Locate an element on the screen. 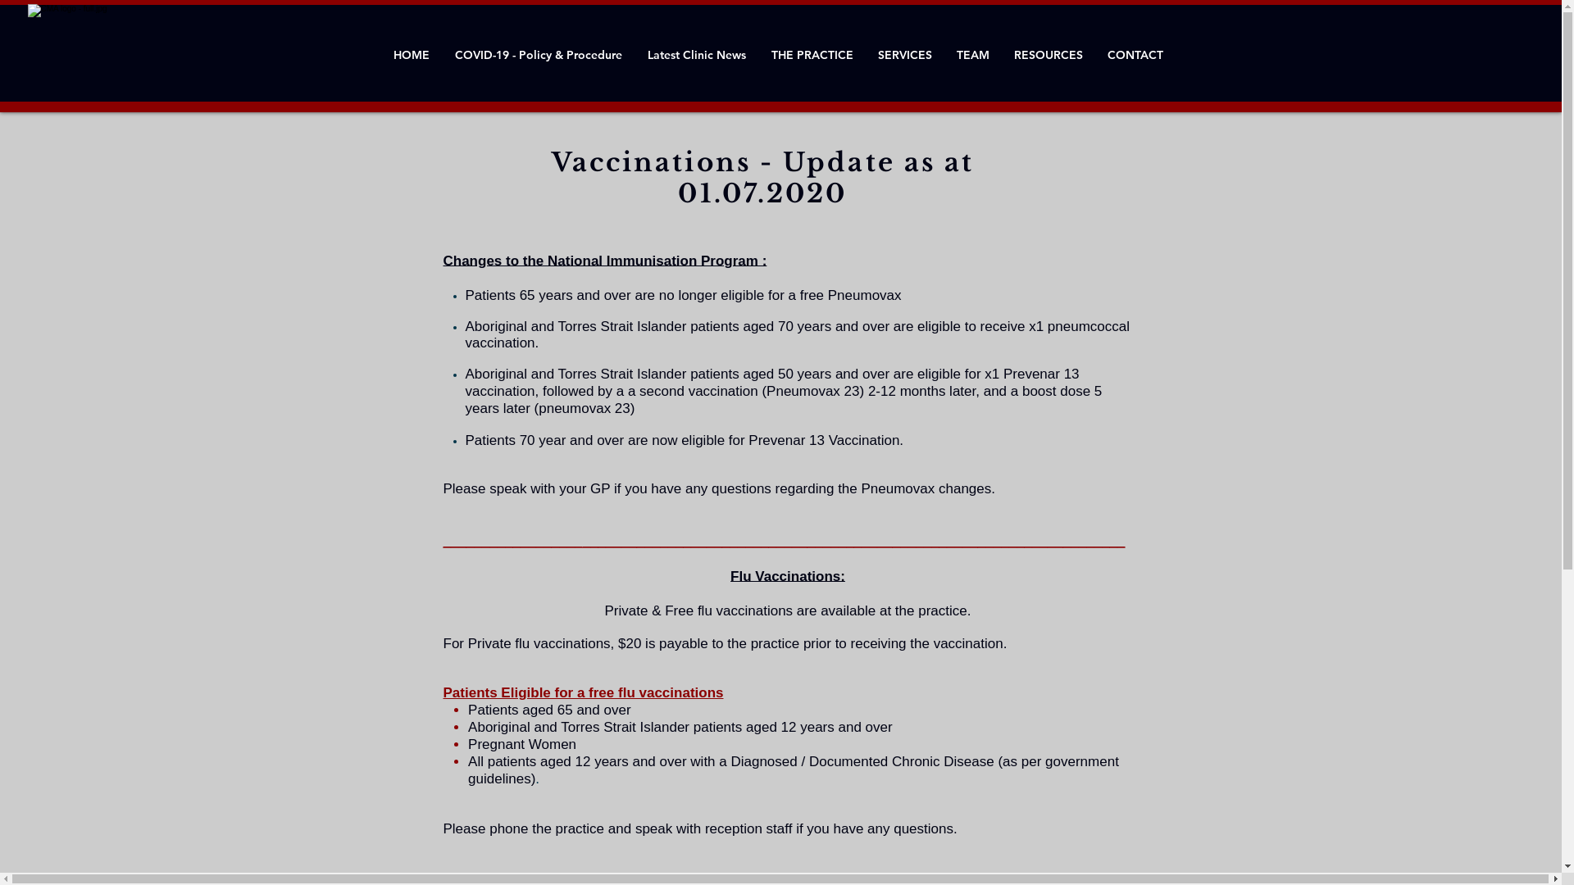  RESOURCES is located at coordinates (1049, 55).